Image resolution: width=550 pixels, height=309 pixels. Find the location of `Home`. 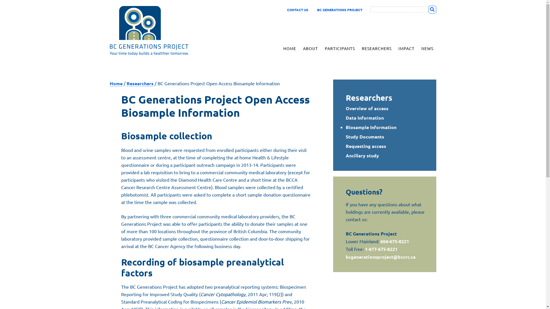

Home is located at coordinates (116, 84).